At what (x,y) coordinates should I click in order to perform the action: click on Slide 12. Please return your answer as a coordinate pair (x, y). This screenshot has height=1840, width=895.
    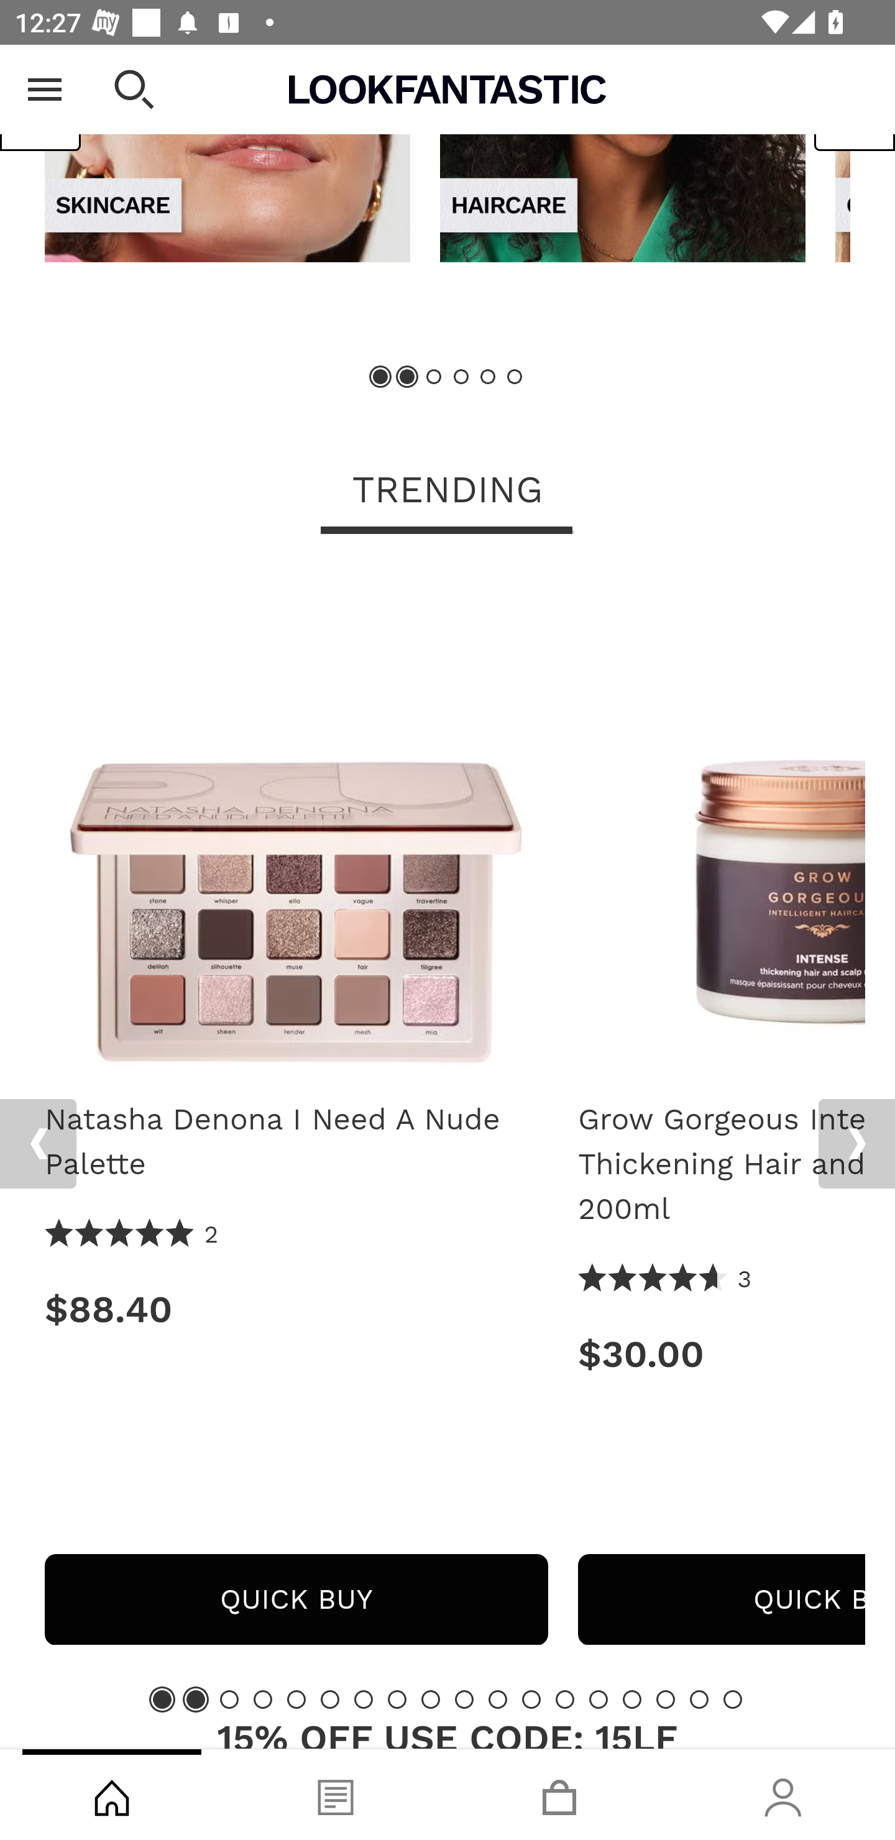
    Looking at the image, I should click on (531, 1699).